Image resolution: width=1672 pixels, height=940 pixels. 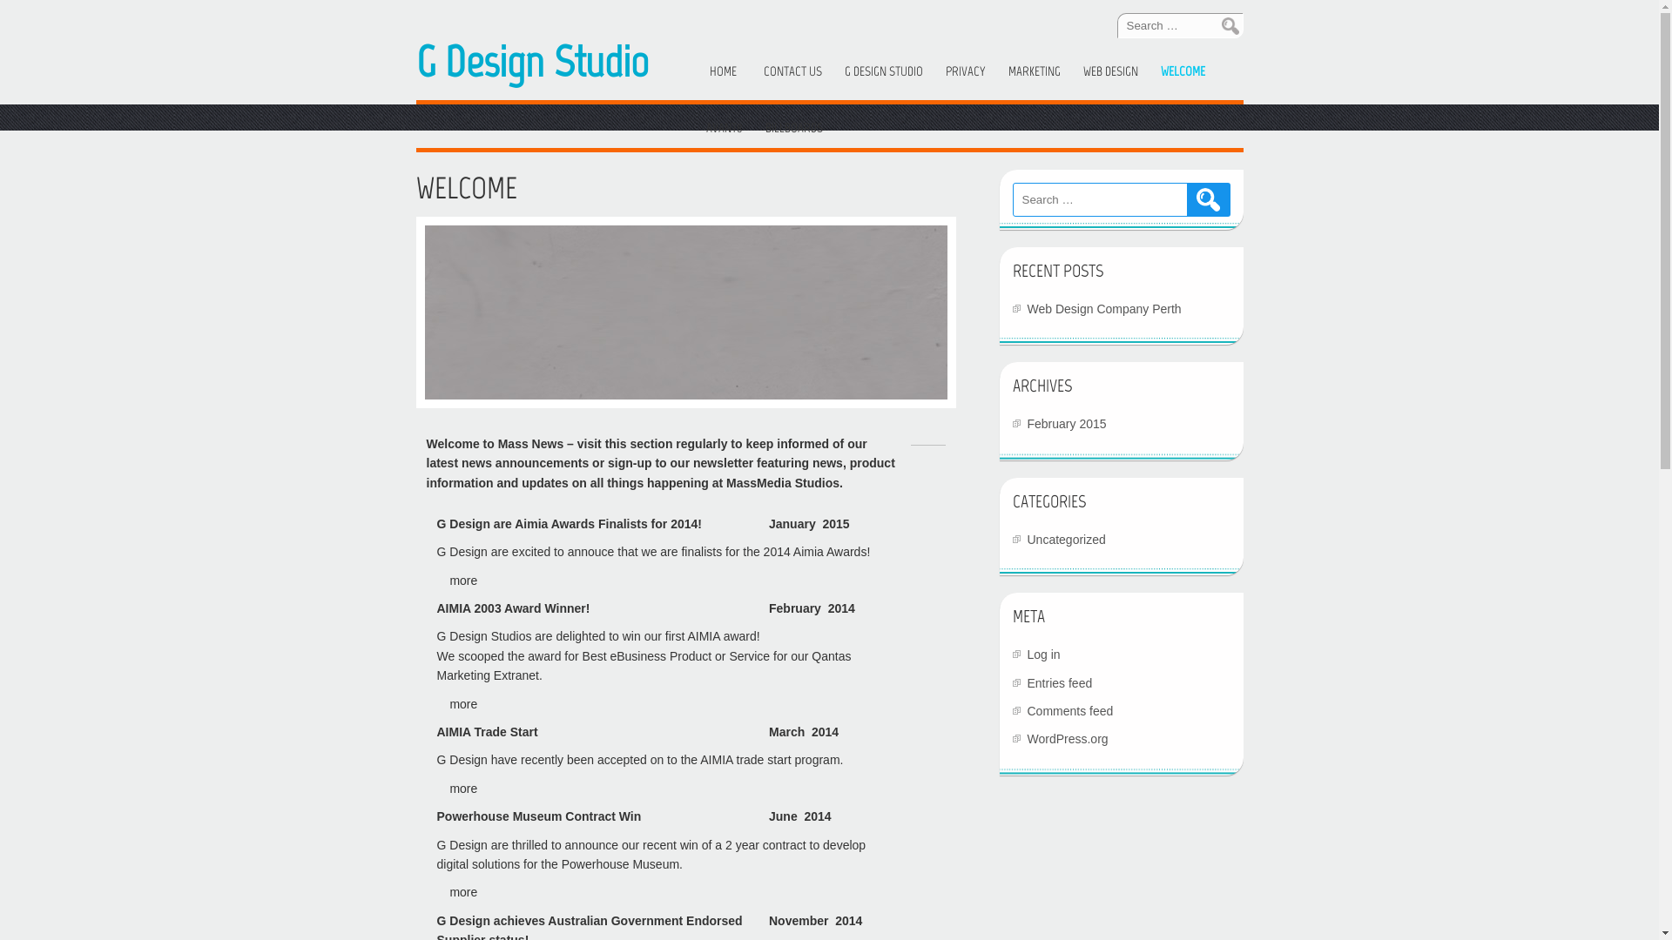 I want to click on WEB DESIGN, so click(x=1111, y=71).